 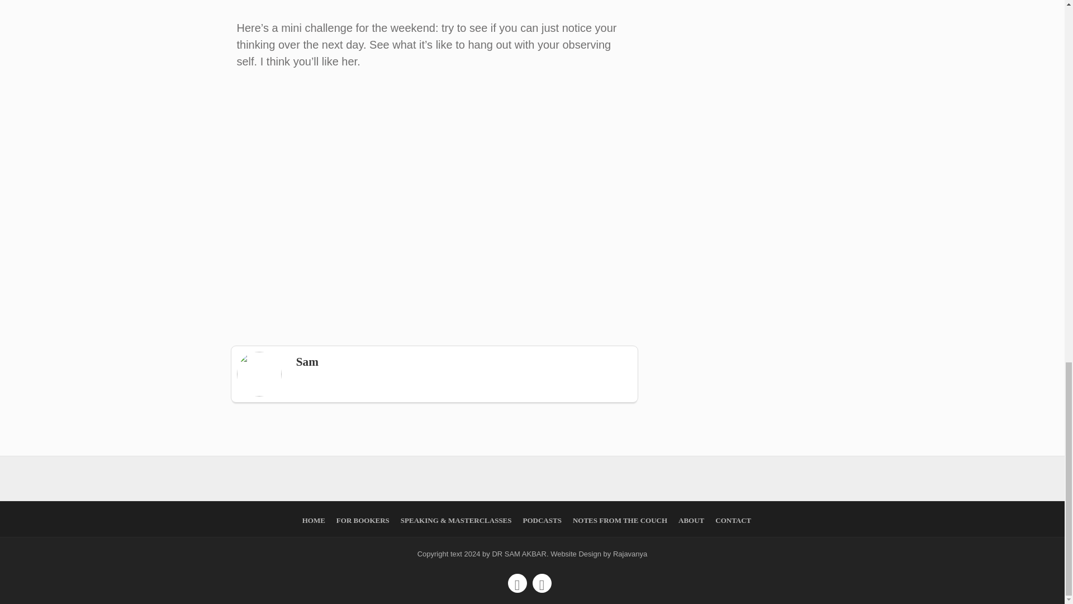 I want to click on PODCASTS, so click(x=542, y=520).